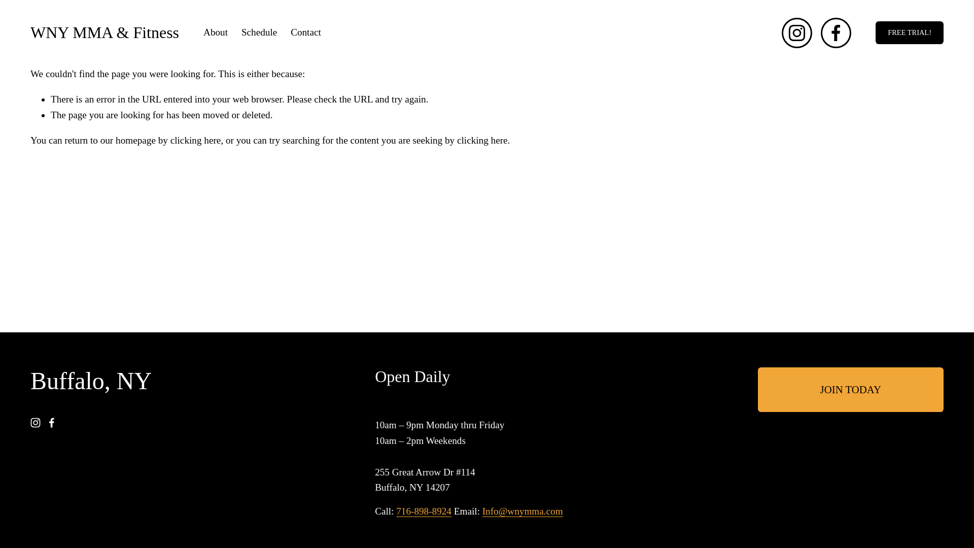 The image size is (974, 548). I want to click on clicking here, so click(196, 140).